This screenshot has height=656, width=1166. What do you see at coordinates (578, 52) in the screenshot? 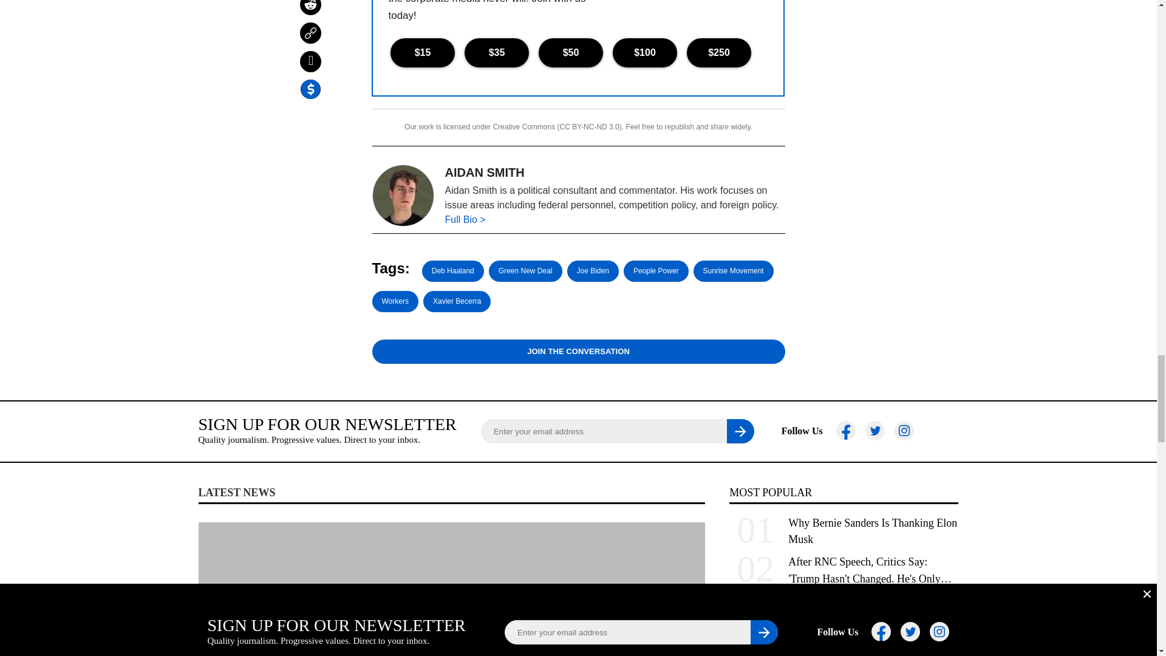
I see `Donate Button Group` at bounding box center [578, 52].